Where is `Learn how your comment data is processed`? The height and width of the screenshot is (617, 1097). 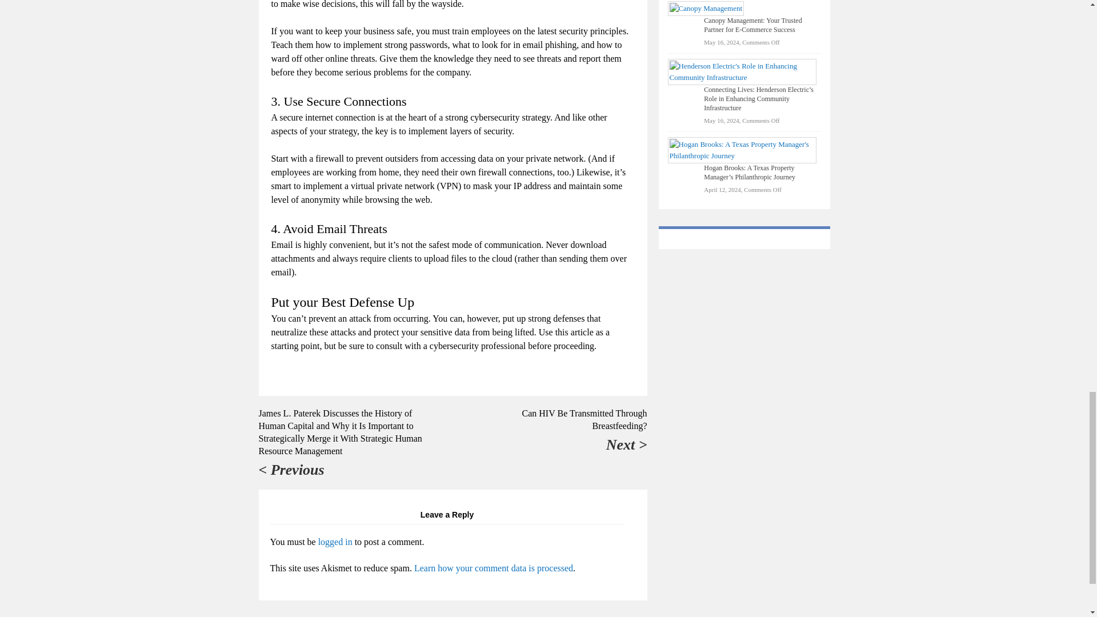
Learn how your comment data is processed is located at coordinates (494, 568).